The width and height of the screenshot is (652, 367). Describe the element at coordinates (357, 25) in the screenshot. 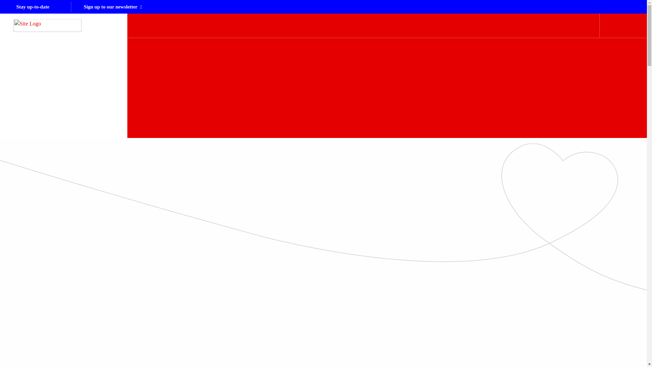

I see `Latest` at that location.